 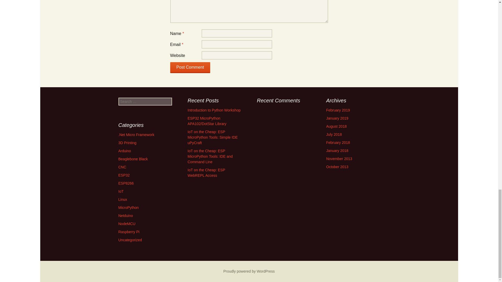 I want to click on Introduction to Python Workshop, so click(x=214, y=110).